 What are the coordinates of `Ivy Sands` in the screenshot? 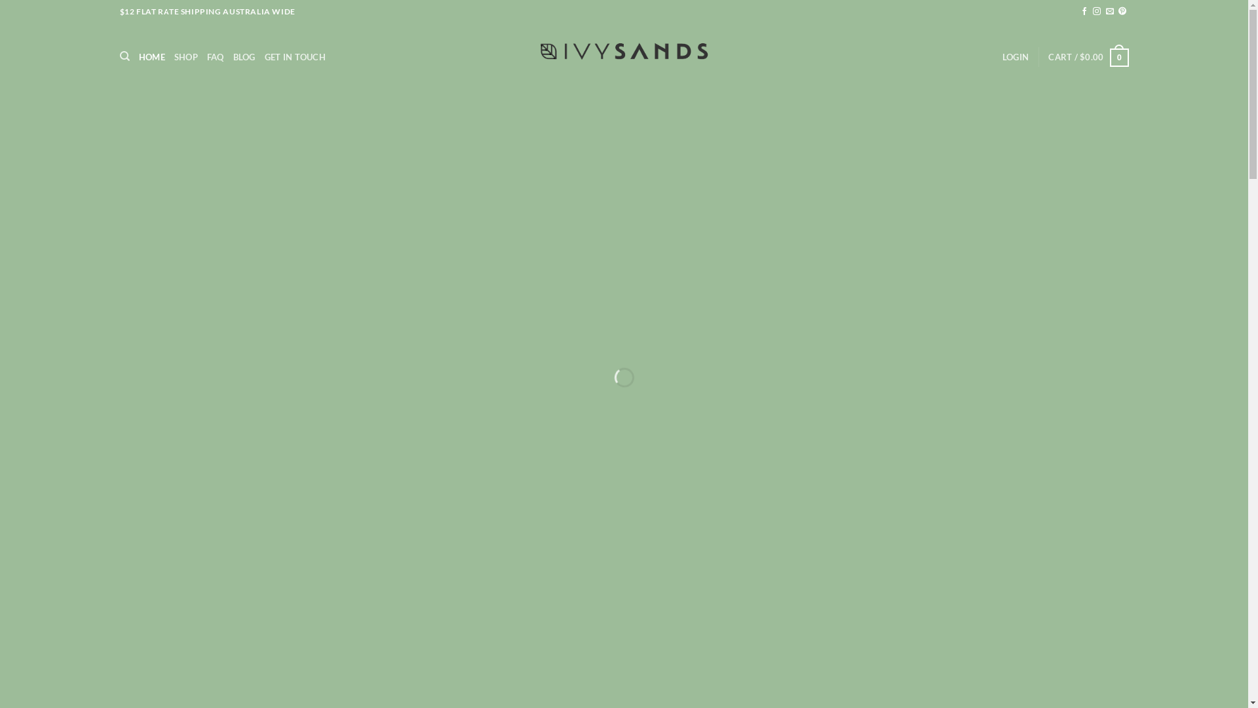 It's located at (624, 51).